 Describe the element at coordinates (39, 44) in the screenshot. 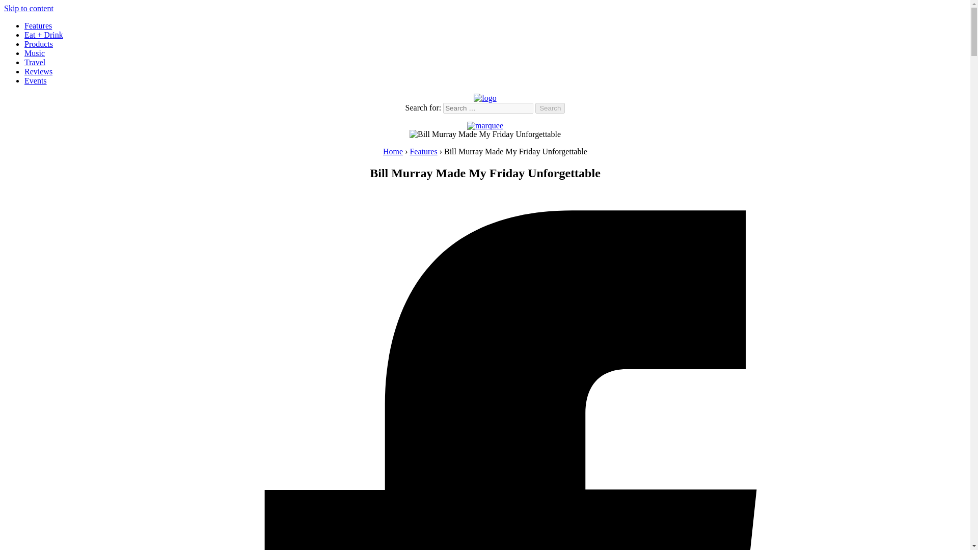

I see `Products` at that location.